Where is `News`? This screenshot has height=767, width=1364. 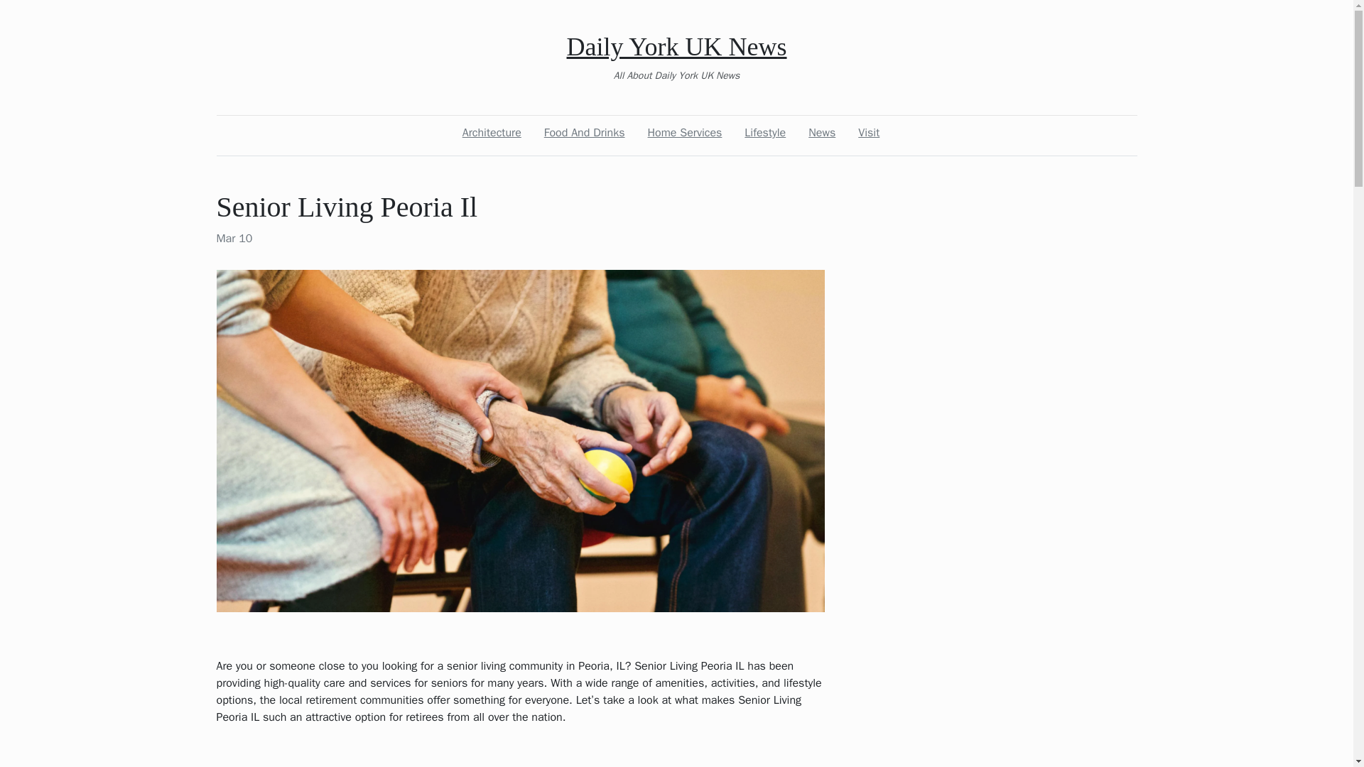 News is located at coordinates (822, 133).